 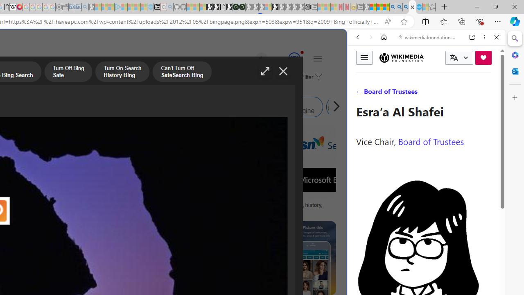 I want to click on Bing AI - Search, so click(x=393, y=7).